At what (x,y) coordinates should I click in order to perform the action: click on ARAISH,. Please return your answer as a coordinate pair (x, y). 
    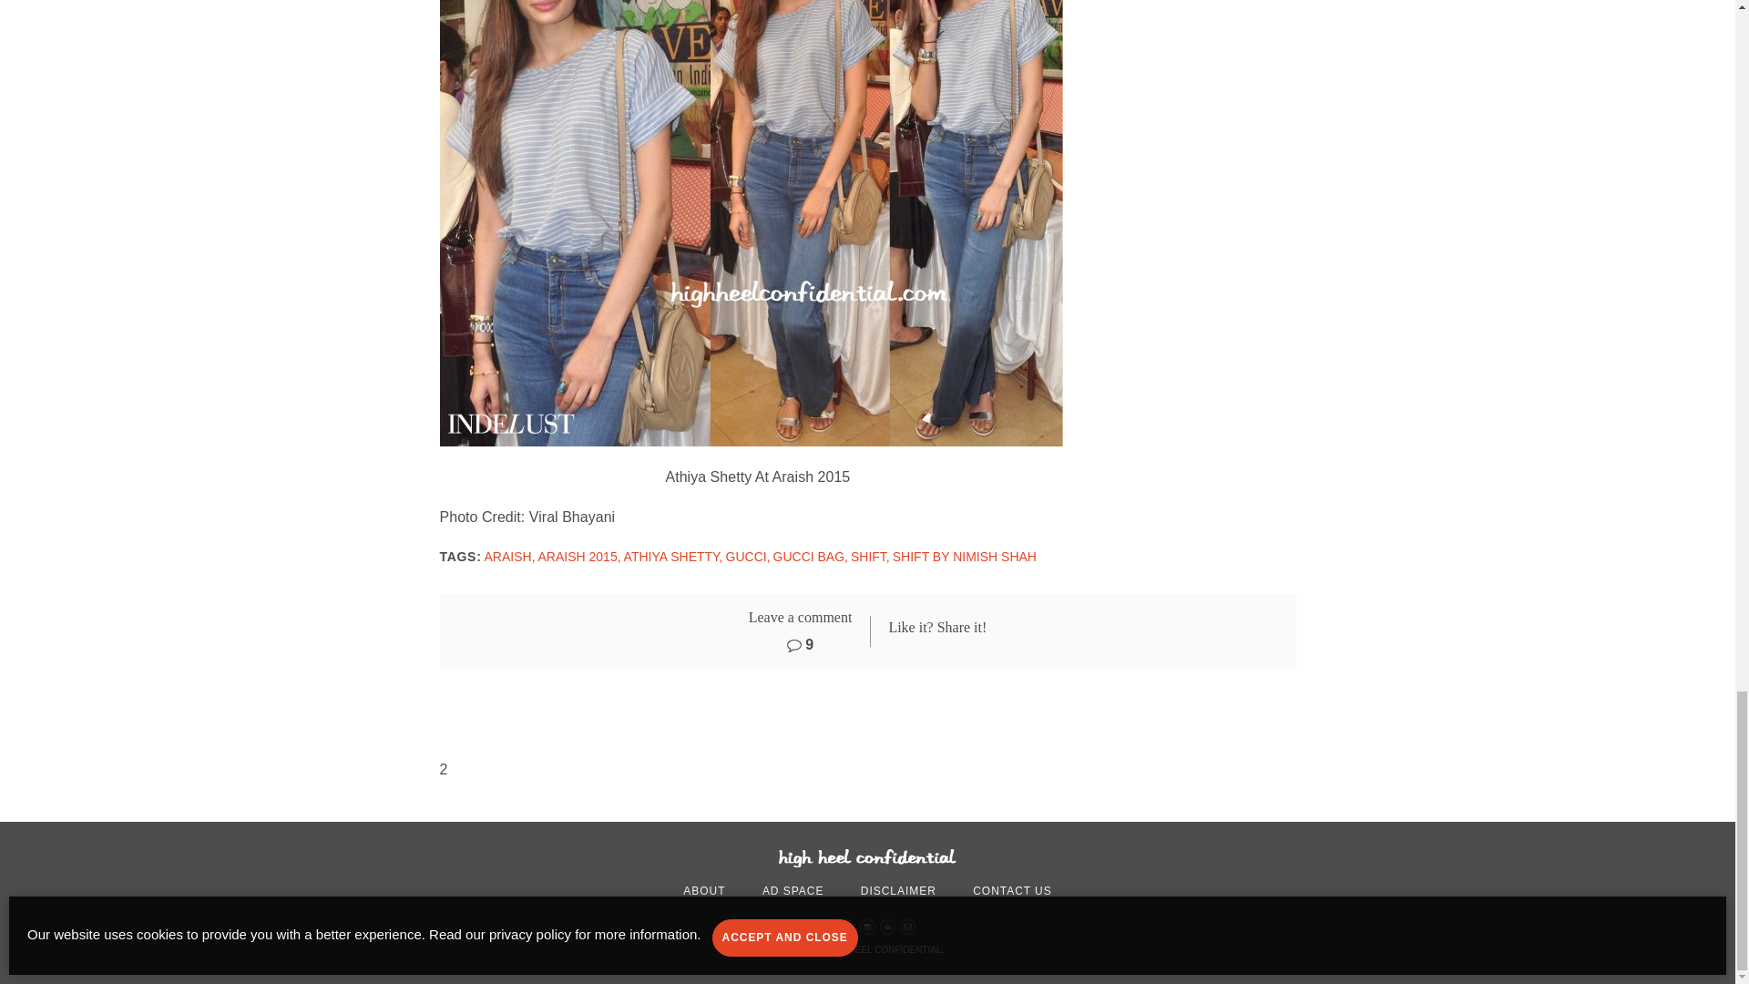
    Looking at the image, I should click on (509, 556).